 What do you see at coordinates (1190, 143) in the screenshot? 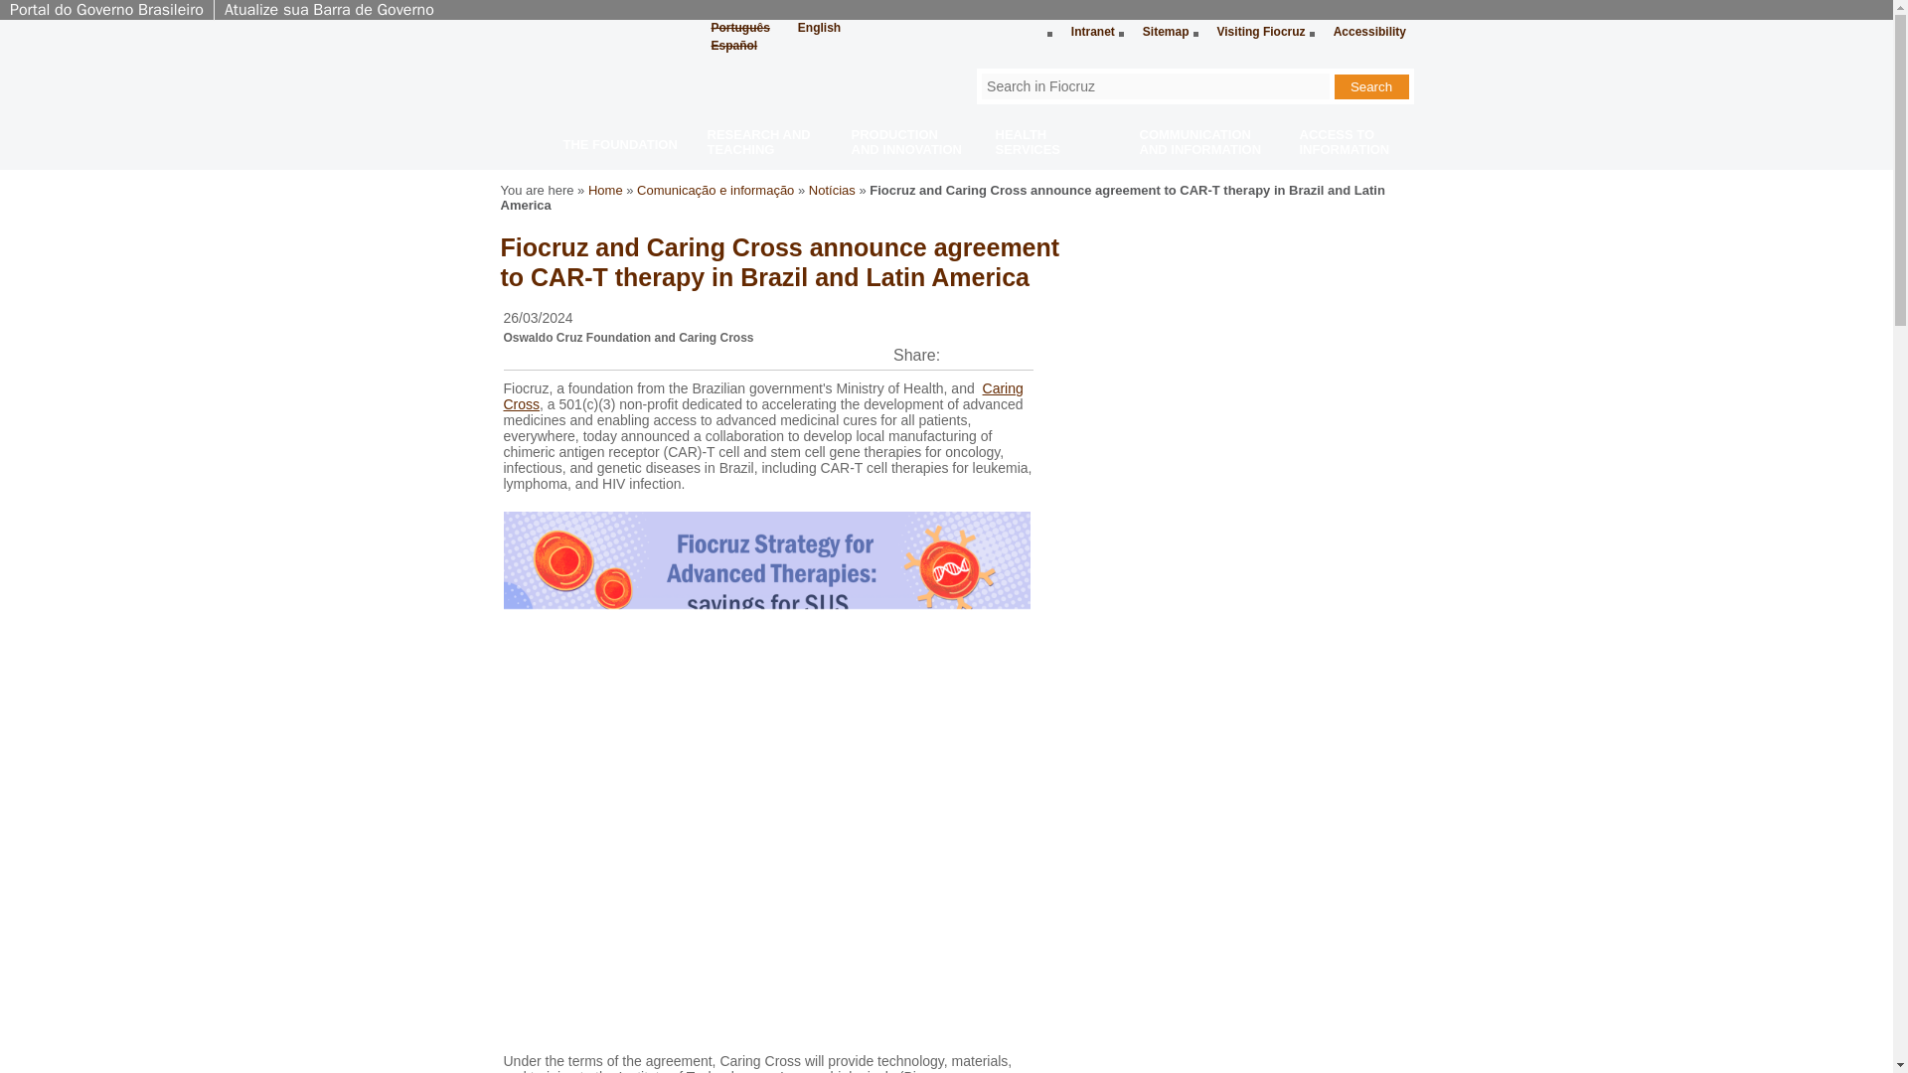
I see `COMMUNICATION AND INFORMATION` at bounding box center [1190, 143].